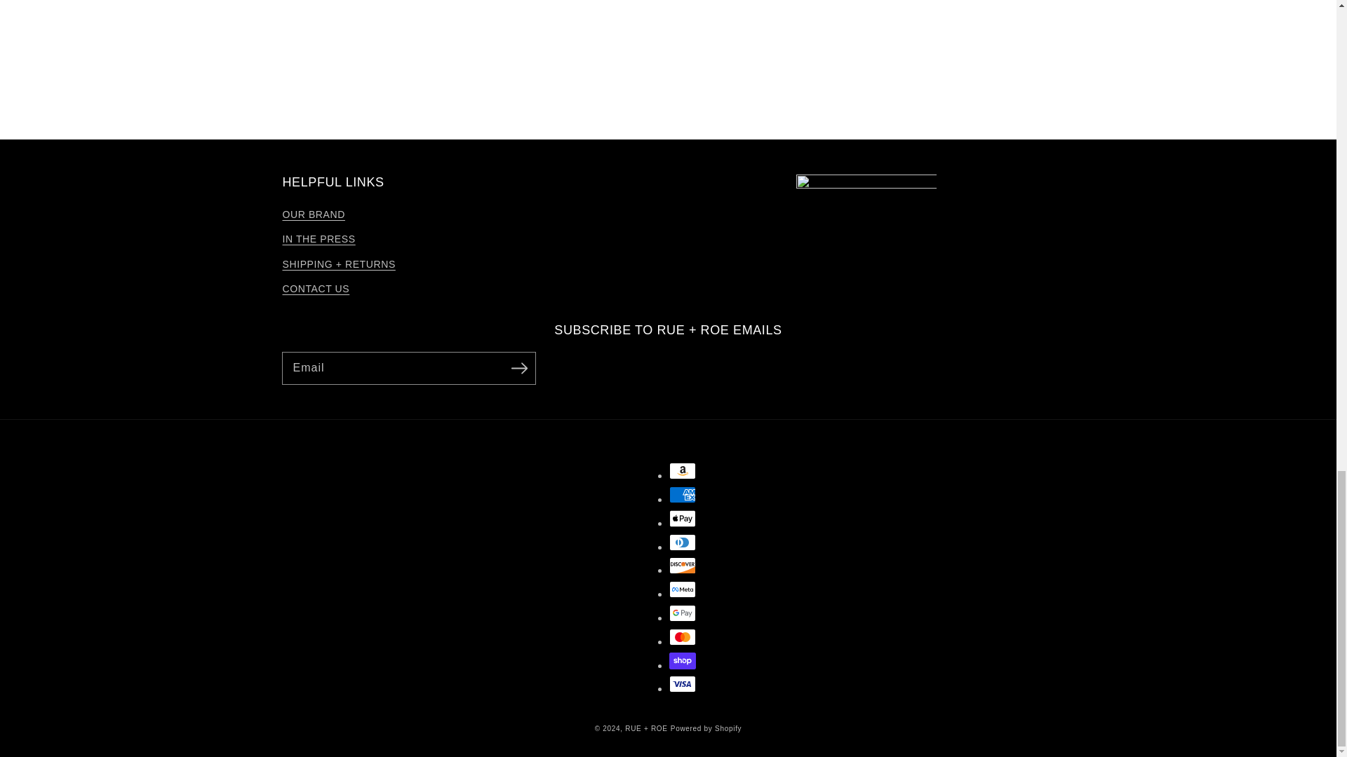 Image resolution: width=1347 pixels, height=757 pixels. Describe the element at coordinates (683, 589) in the screenshot. I see `Meta Pay` at that location.